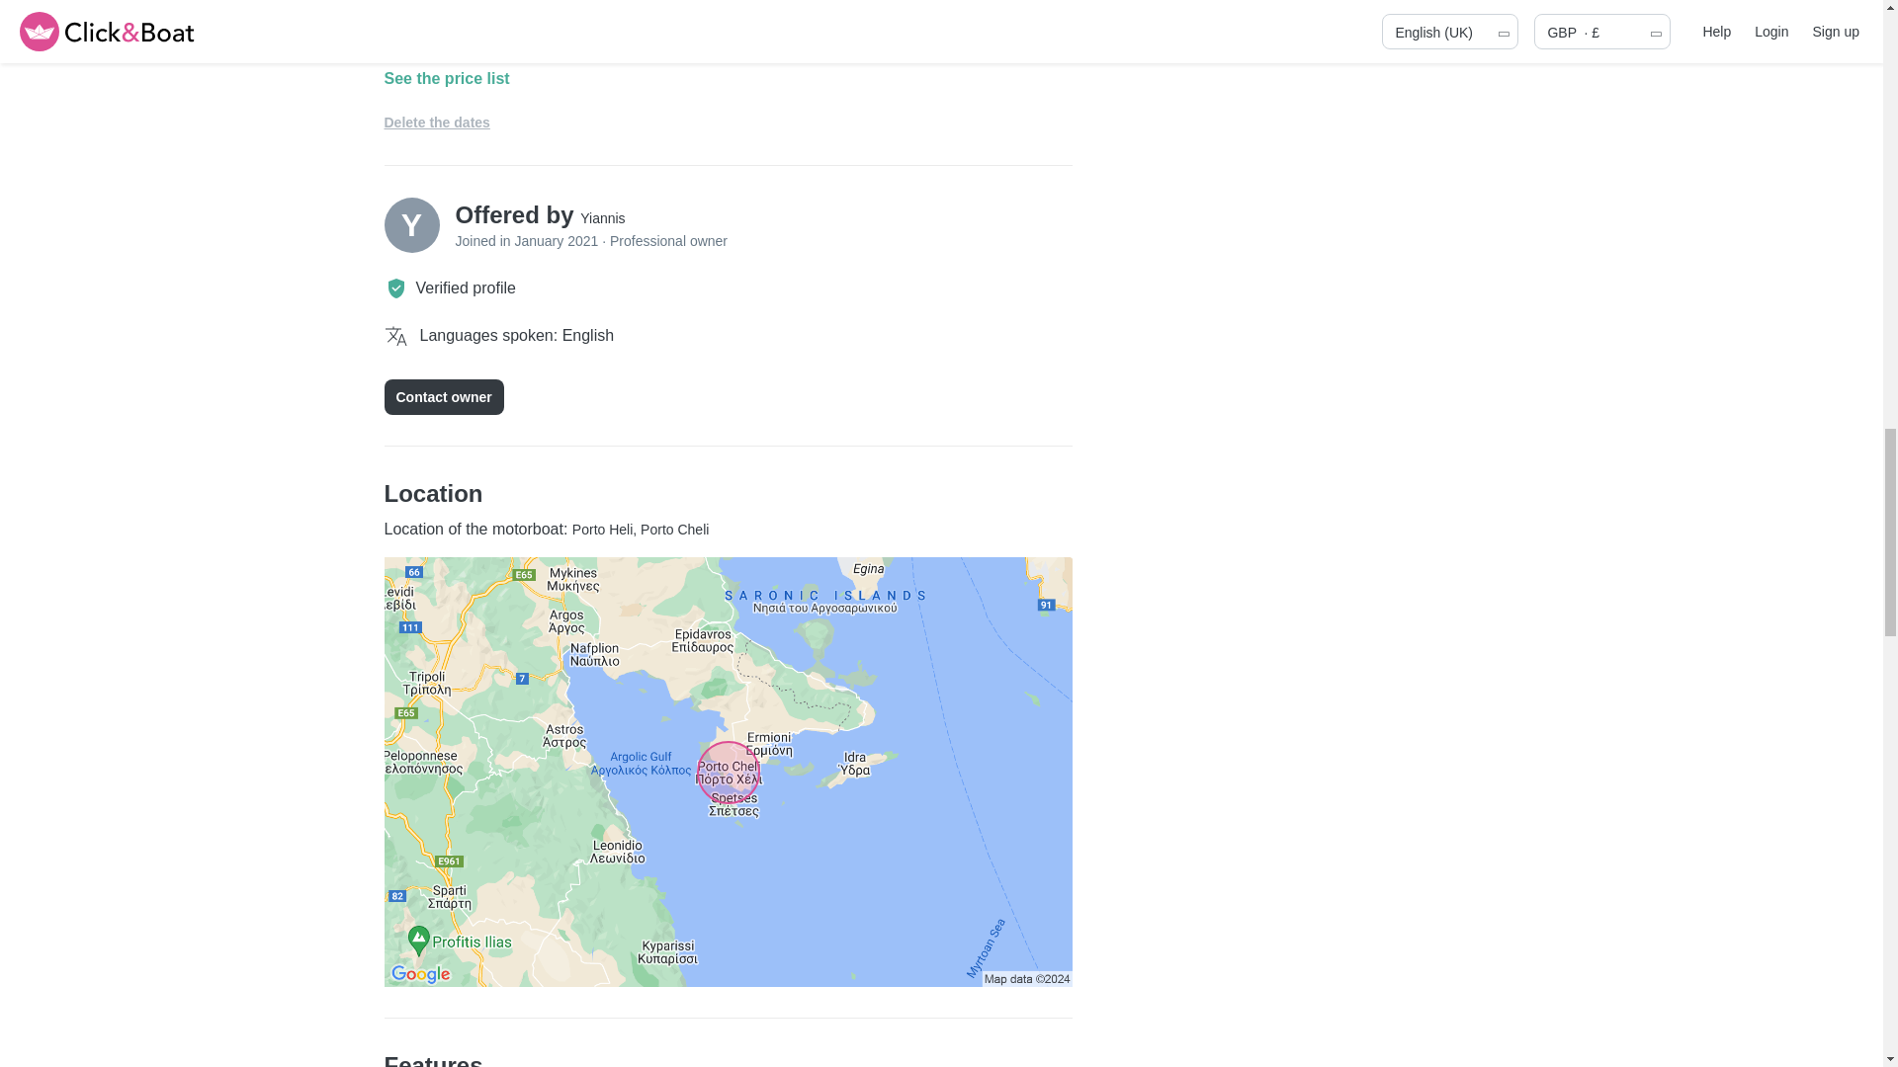 This screenshot has width=1898, height=1067. Describe the element at coordinates (728, 79) in the screenshot. I see `See the price list` at that location.